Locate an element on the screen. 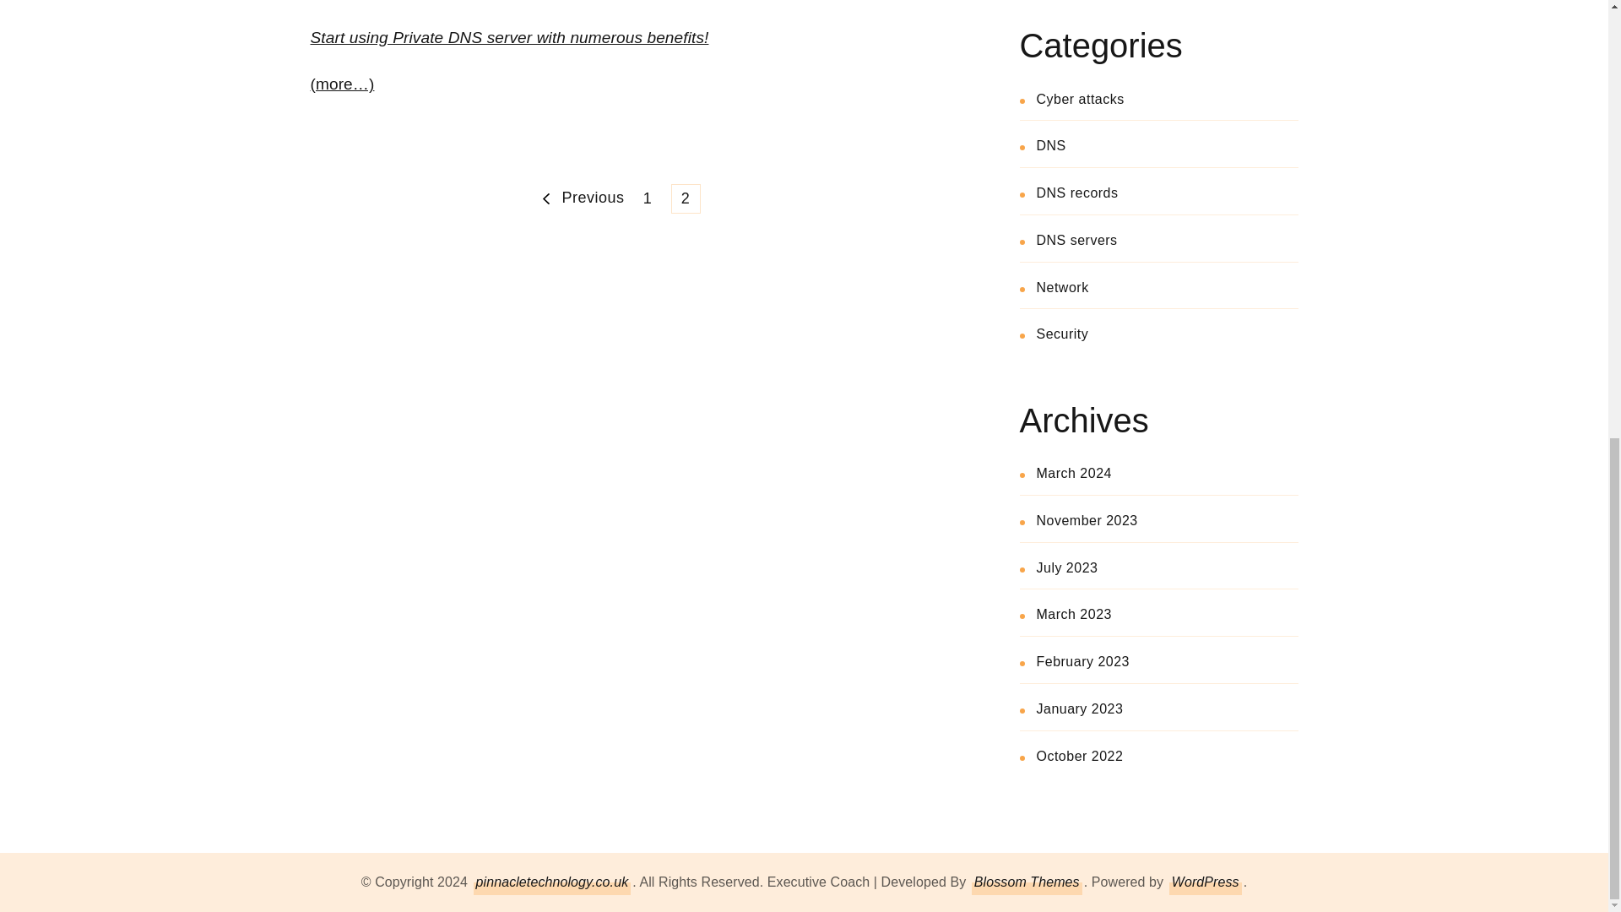 The height and width of the screenshot is (912, 1621). Security is located at coordinates (1077, 193).